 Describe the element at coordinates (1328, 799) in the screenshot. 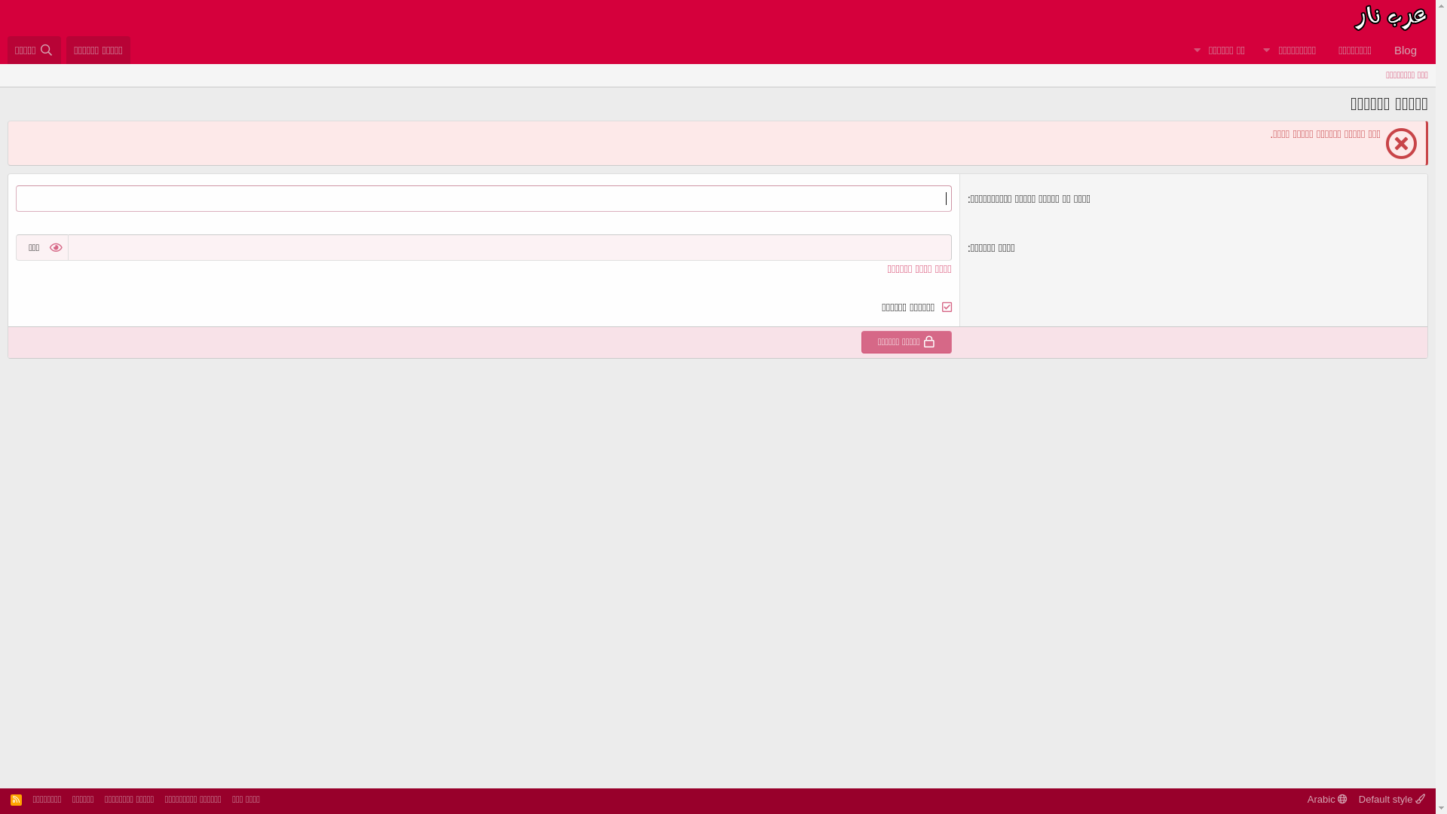

I see `Arabic` at that location.